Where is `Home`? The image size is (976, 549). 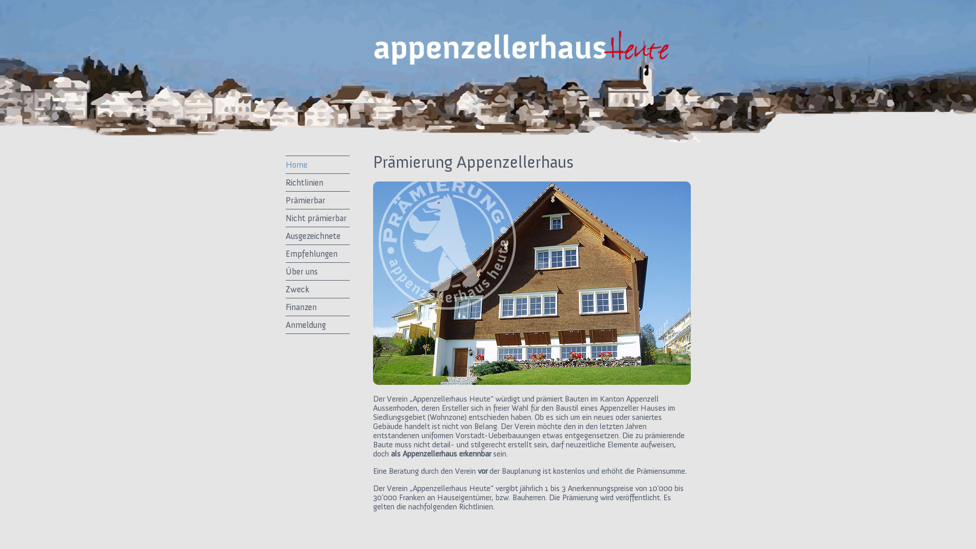 Home is located at coordinates (318, 165).